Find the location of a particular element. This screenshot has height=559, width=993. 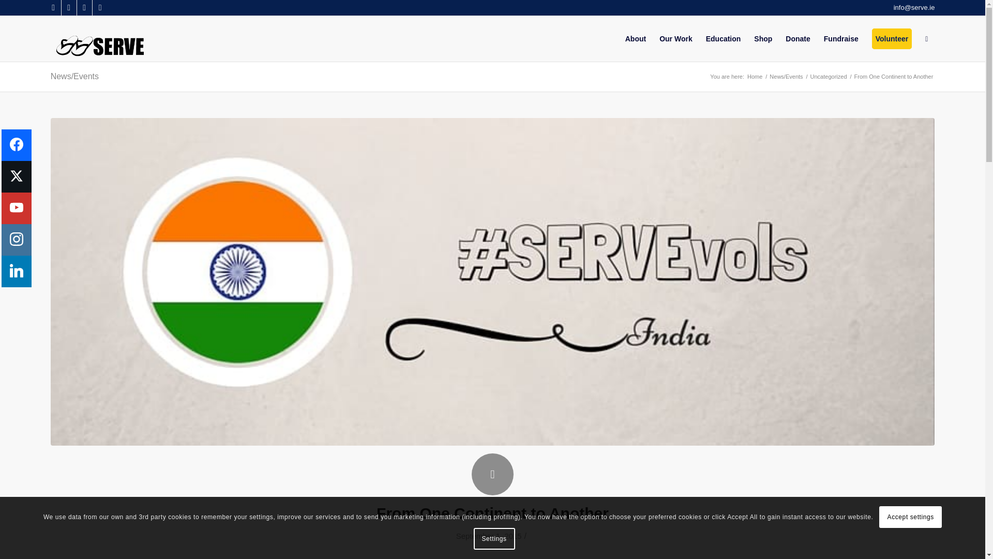

Twitter is located at coordinates (69, 8).